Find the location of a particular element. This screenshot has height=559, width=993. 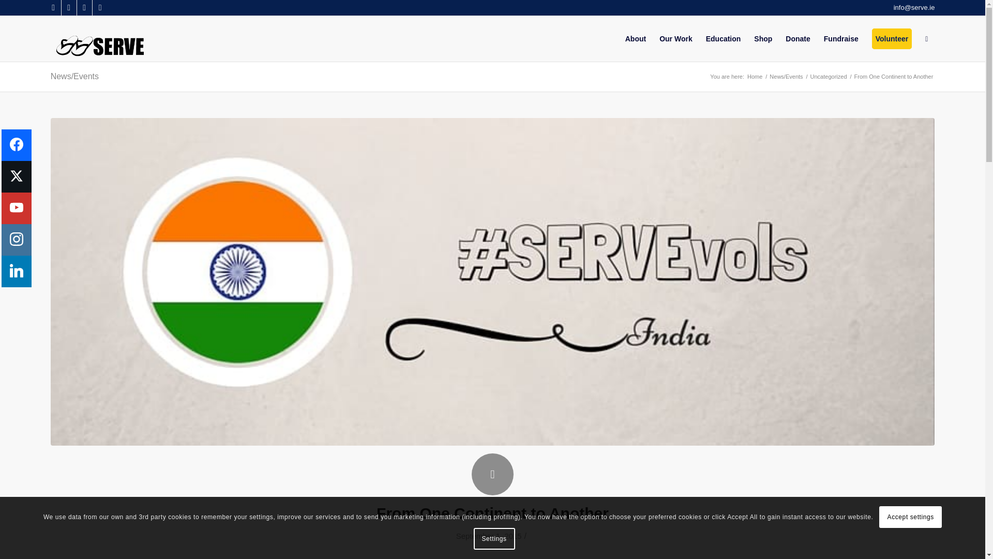

Twitter is located at coordinates (69, 8).